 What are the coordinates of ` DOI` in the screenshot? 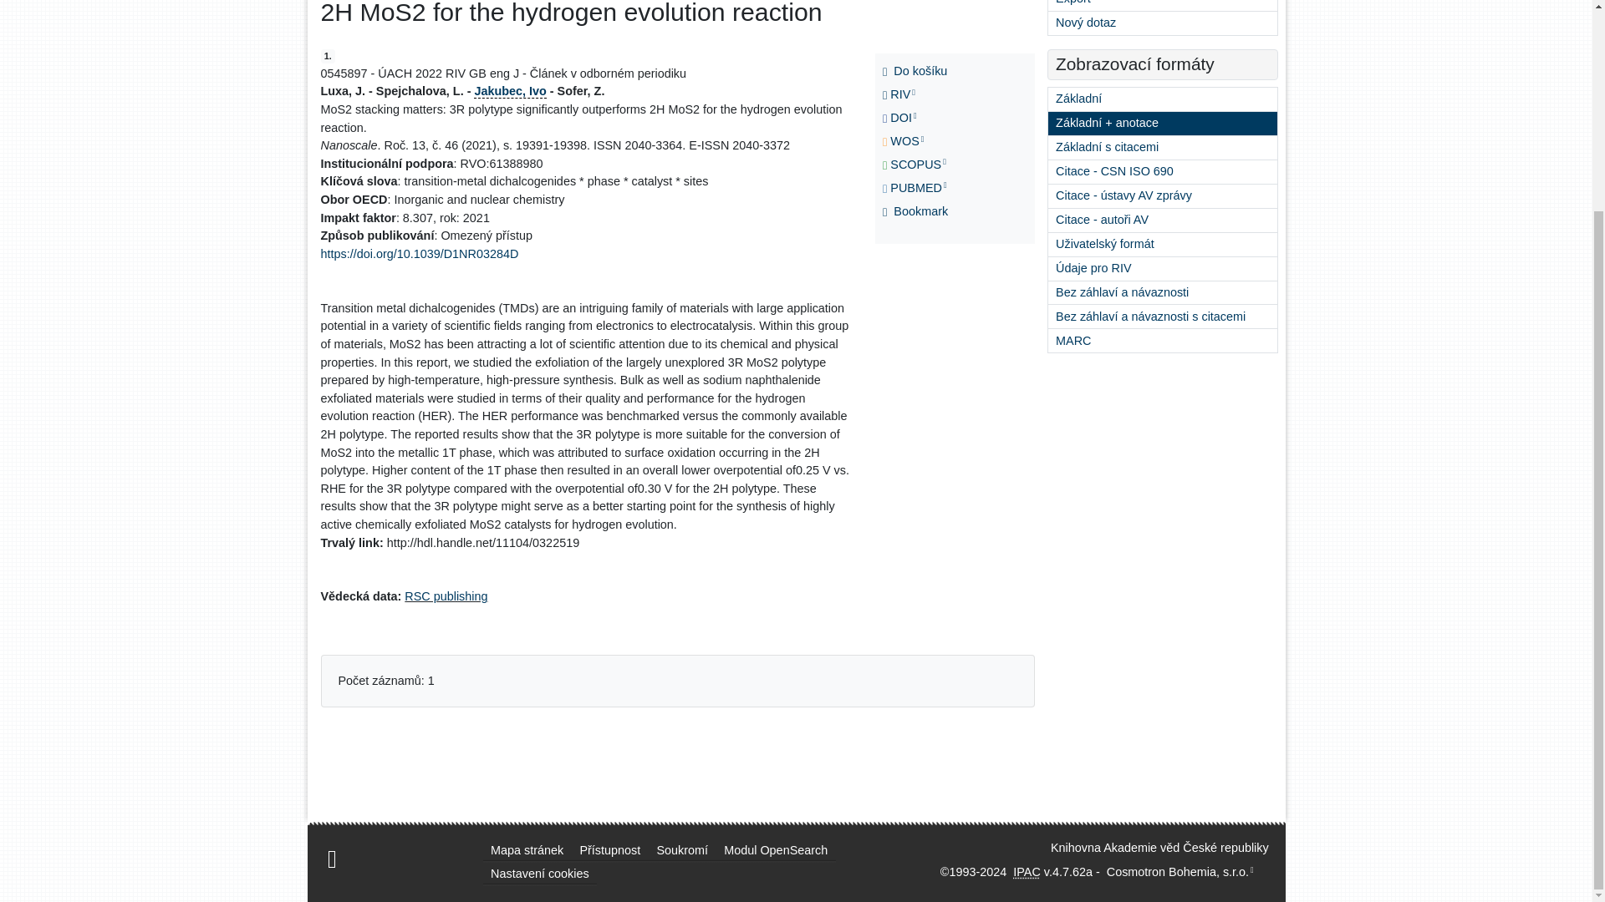 It's located at (918, 119).